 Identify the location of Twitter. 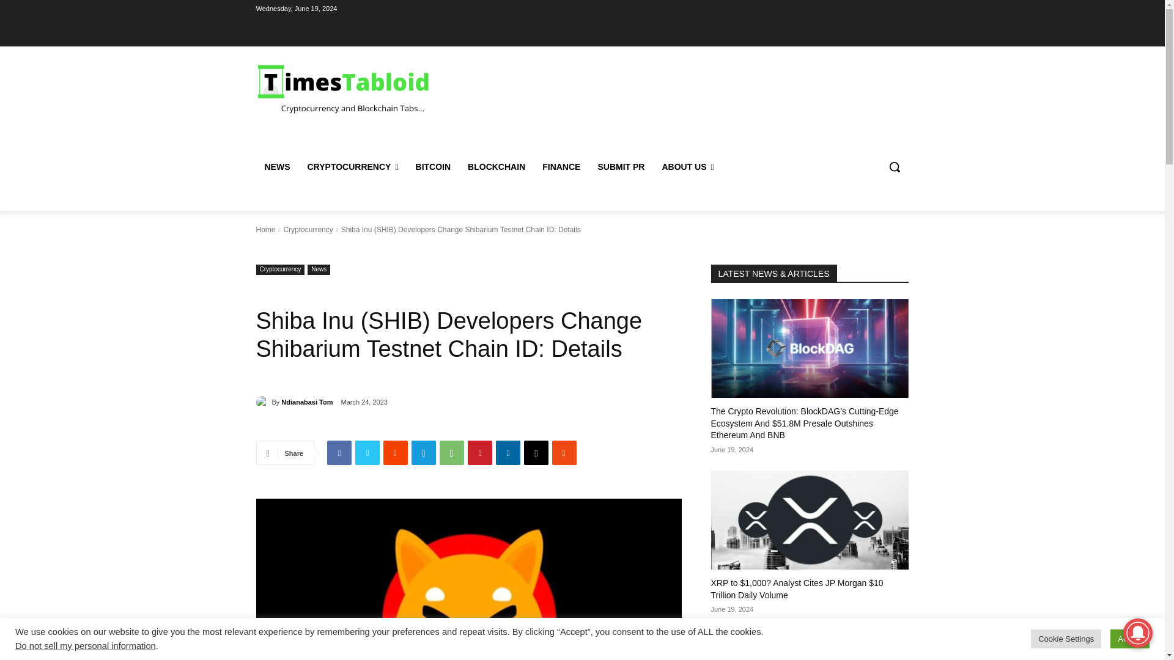
(367, 453).